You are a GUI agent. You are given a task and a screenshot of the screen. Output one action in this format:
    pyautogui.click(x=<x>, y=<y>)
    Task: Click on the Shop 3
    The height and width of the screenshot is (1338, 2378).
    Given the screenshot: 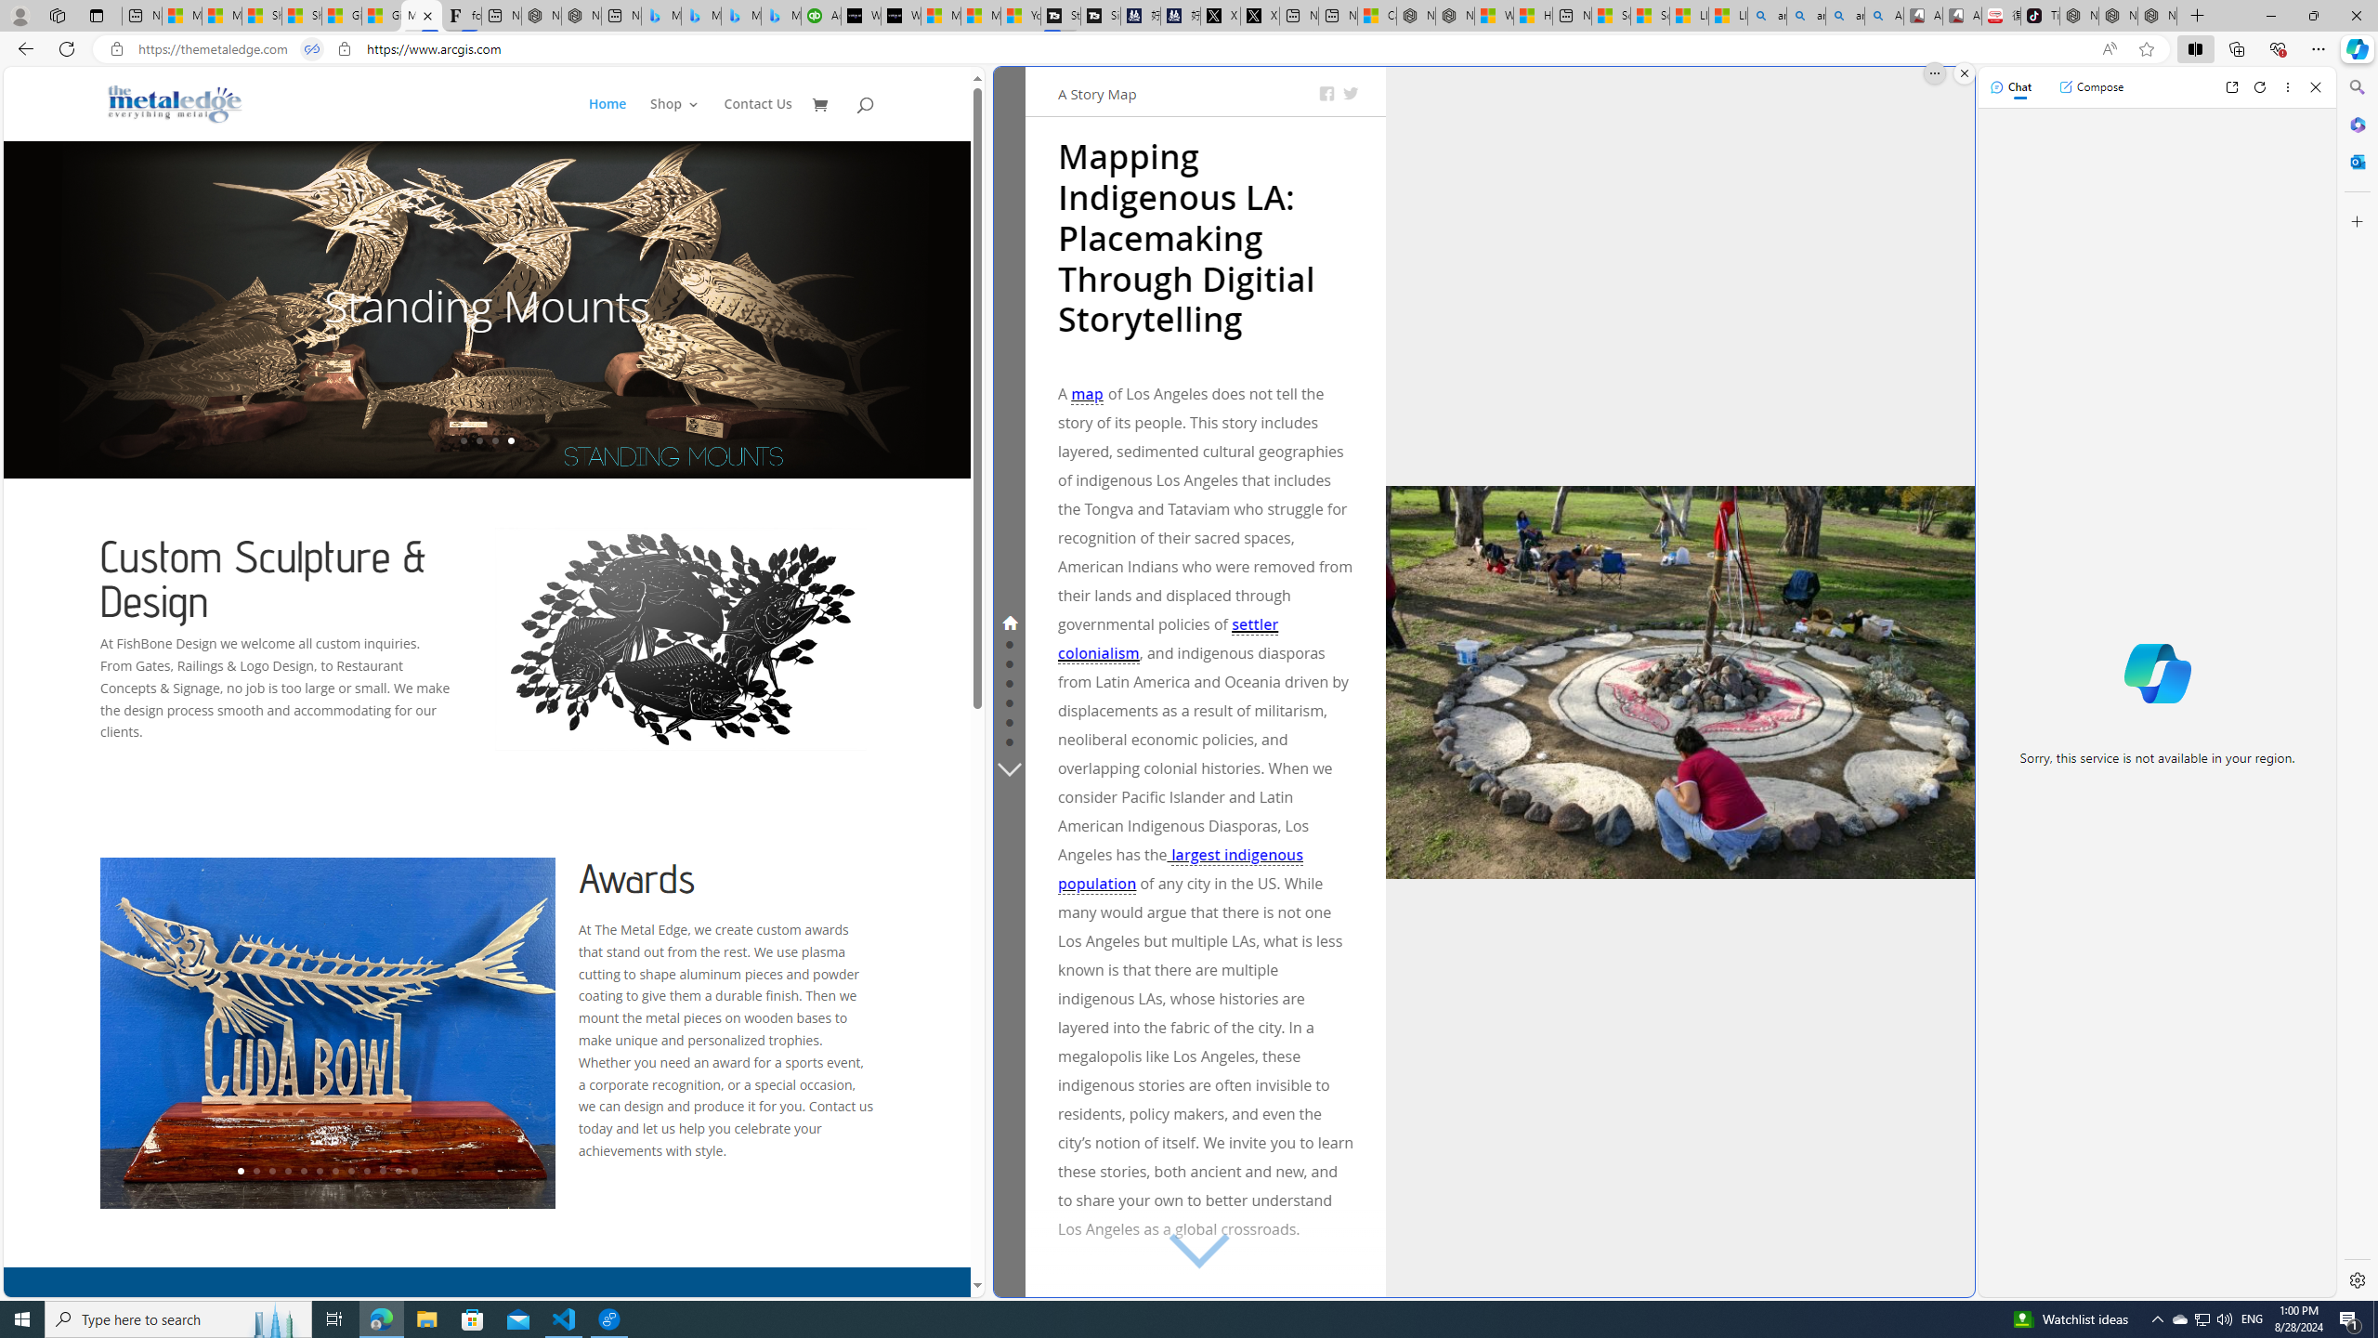 What is the action you would take?
    pyautogui.click(x=674, y=119)
    